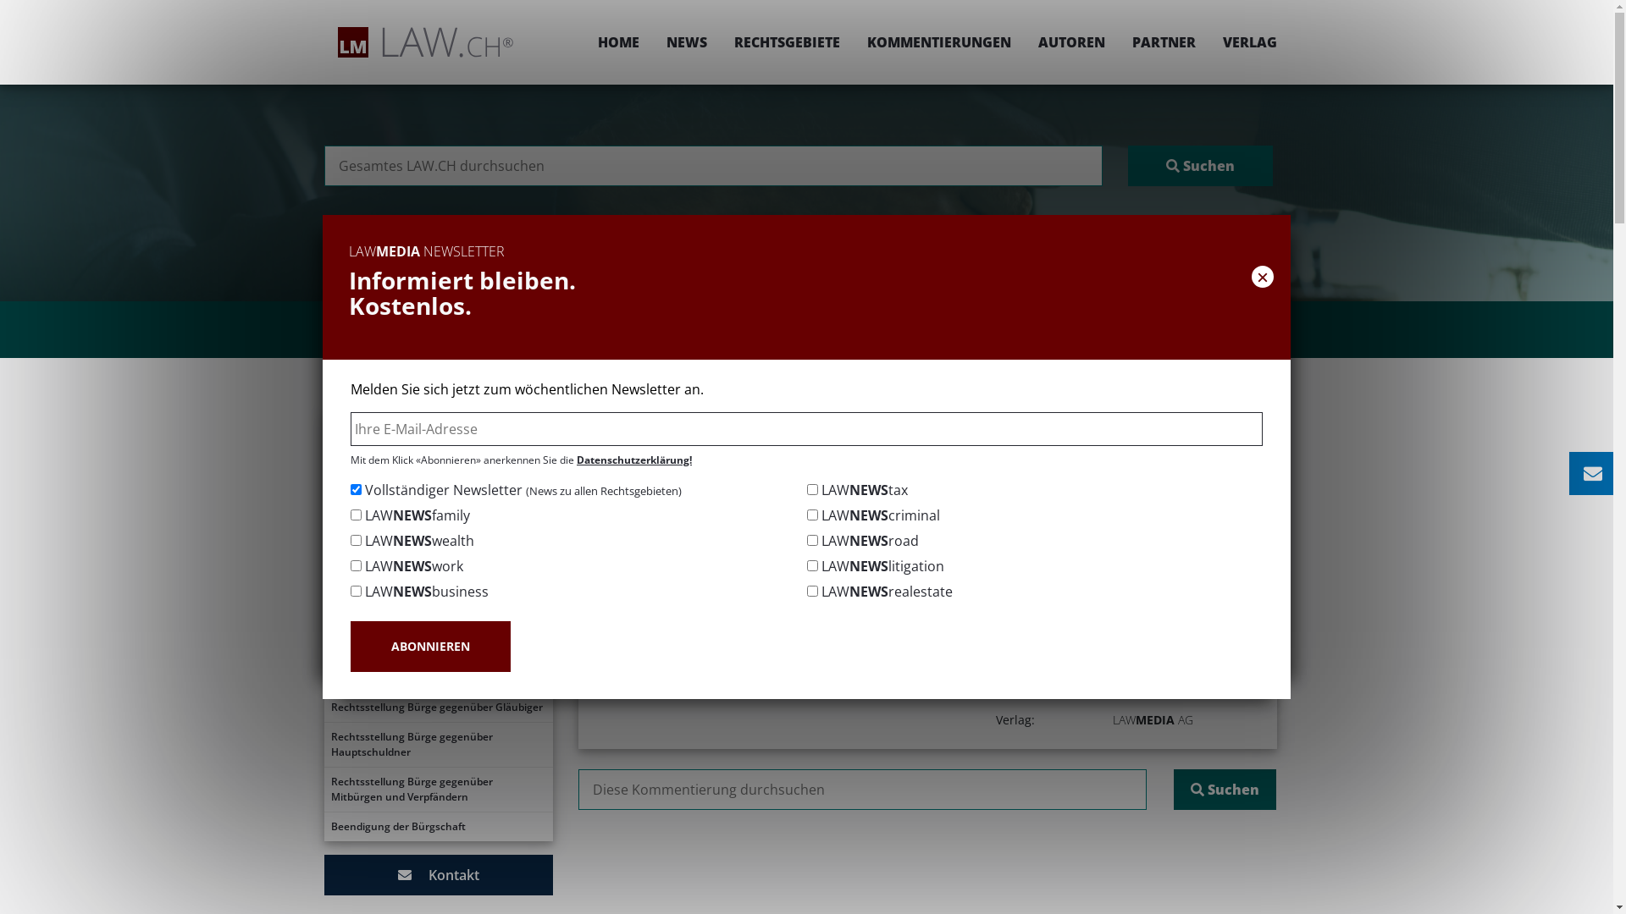  Describe the element at coordinates (1106, 476) in the screenshot. I see ` TEILEN` at that location.